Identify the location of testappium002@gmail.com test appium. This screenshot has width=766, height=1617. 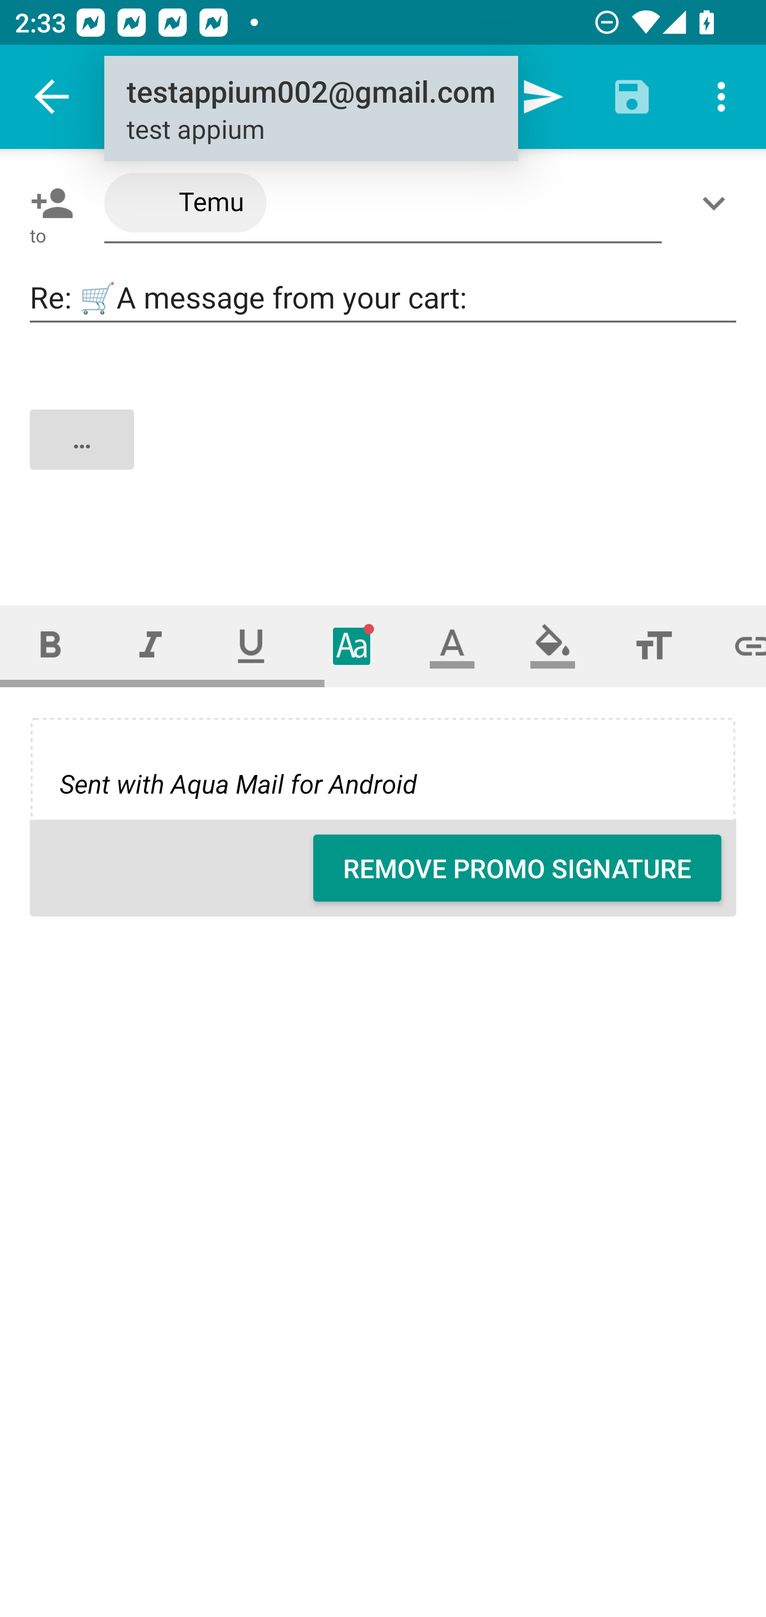
(311, 109).